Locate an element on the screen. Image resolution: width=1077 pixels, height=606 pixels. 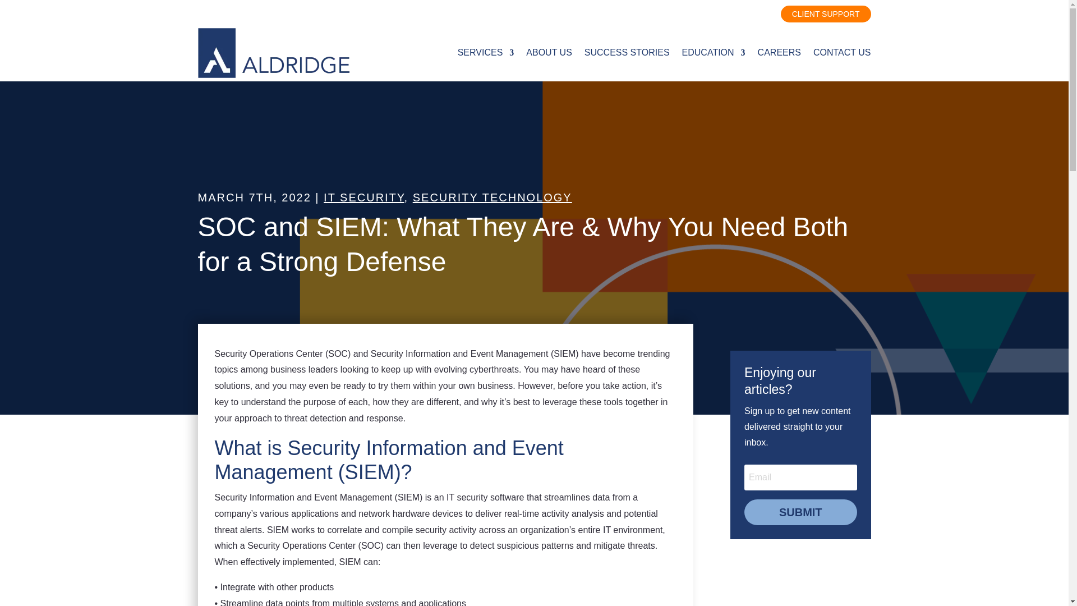
SECURITY TECHNOLOGY is located at coordinates (492, 198).